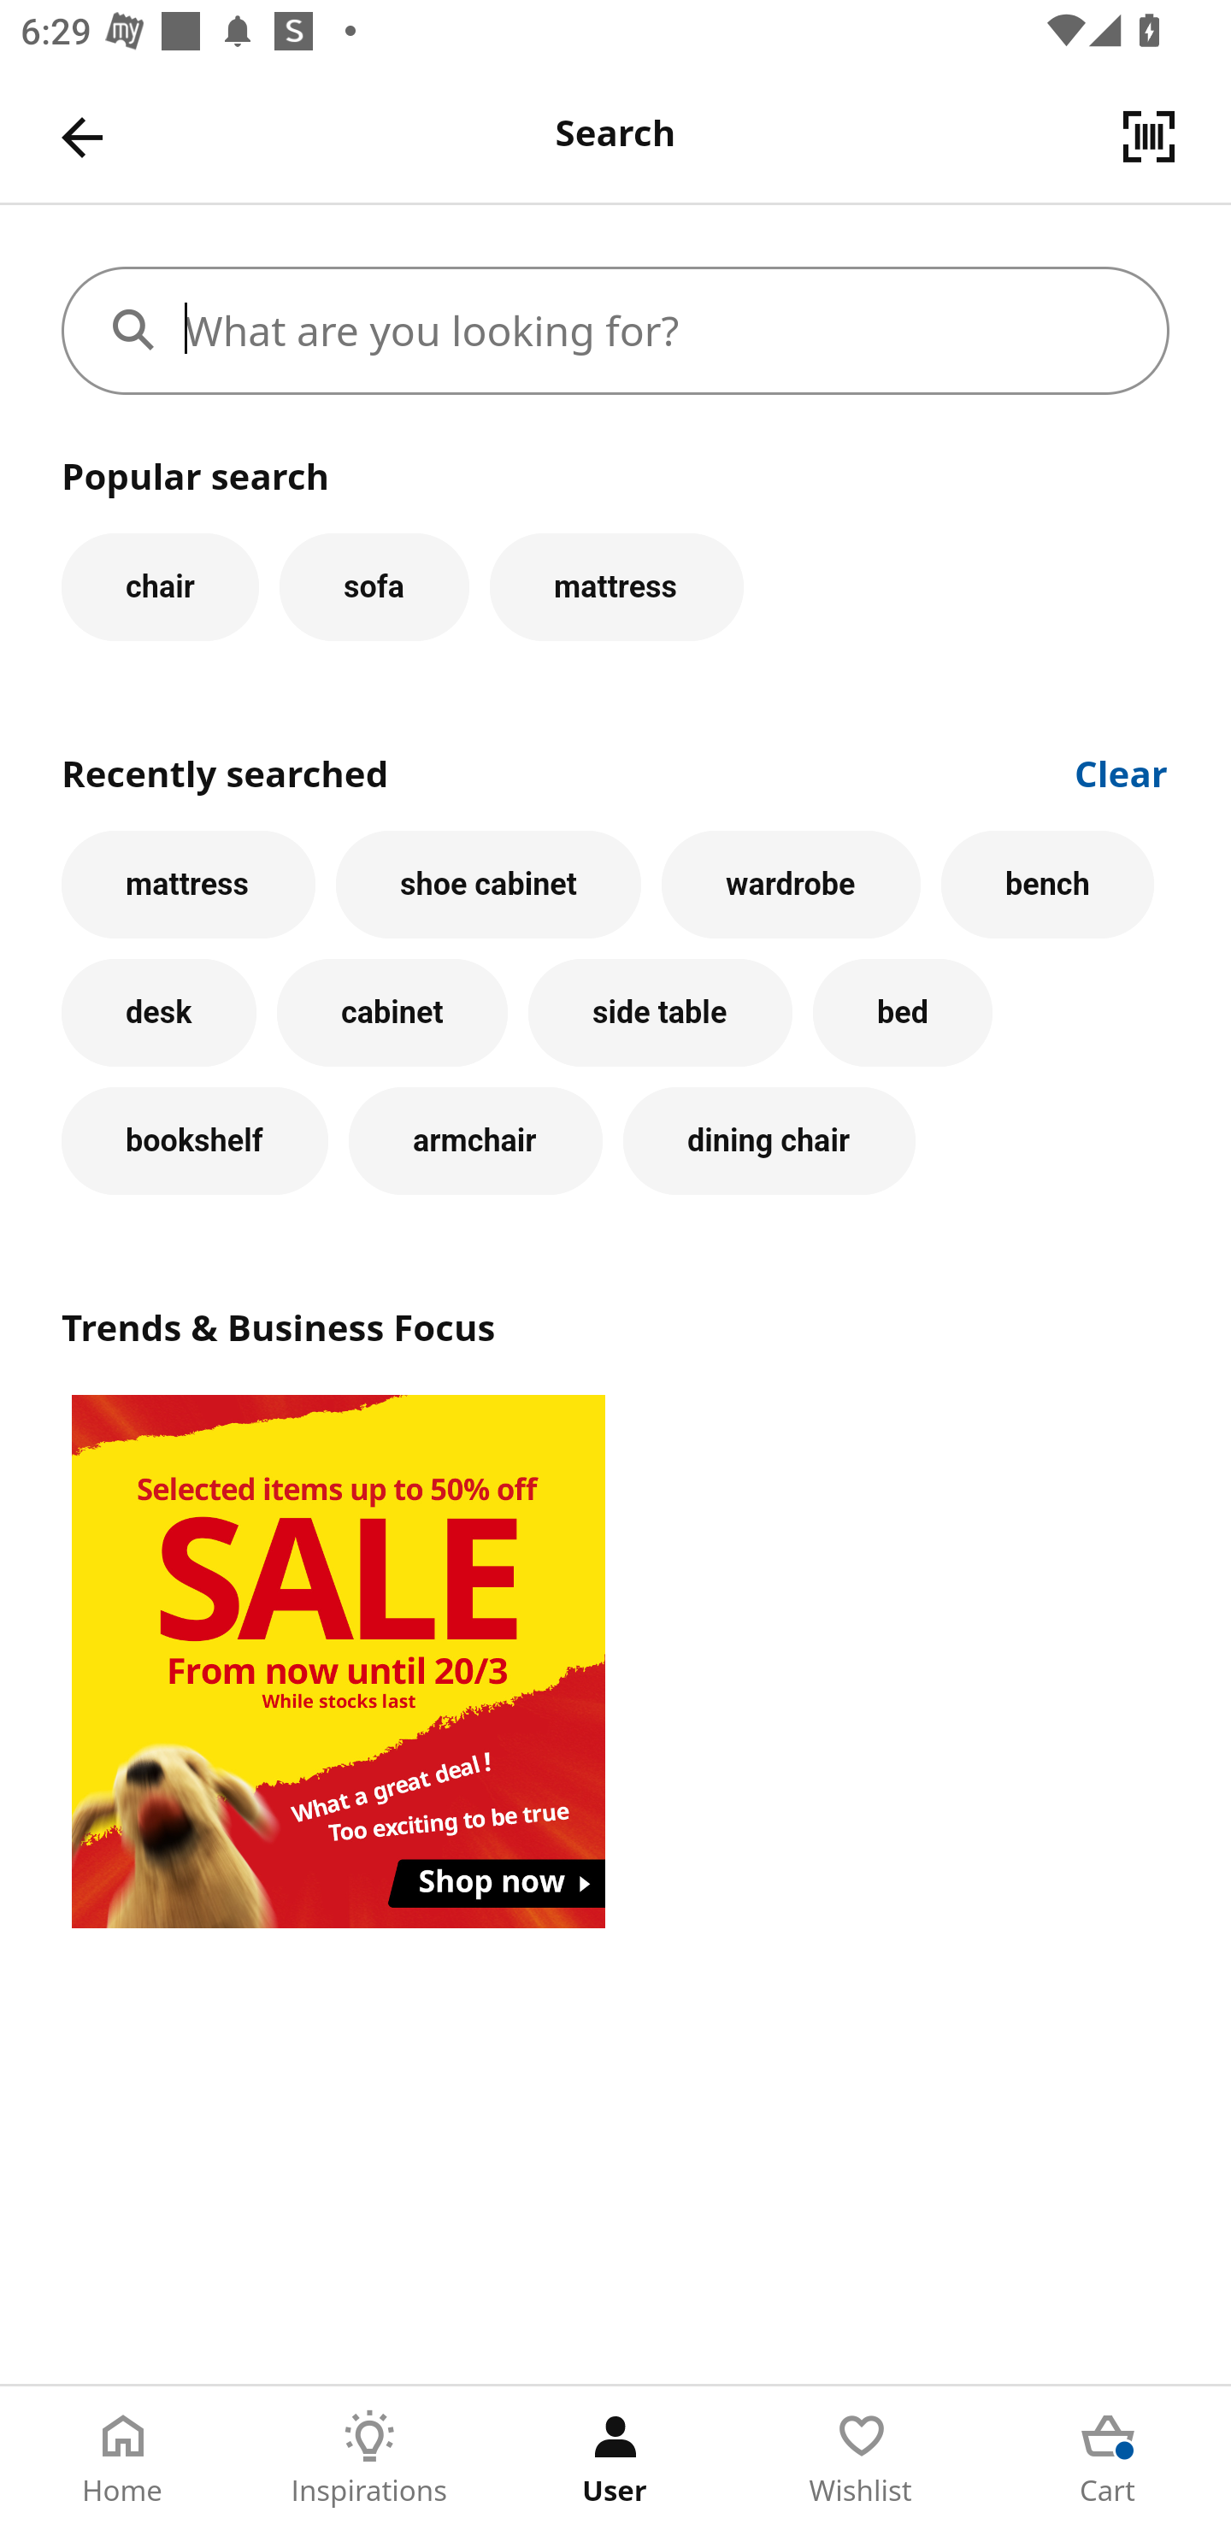 The height and width of the screenshot is (2530, 1231). I want to click on shoe cabinet, so click(489, 884).